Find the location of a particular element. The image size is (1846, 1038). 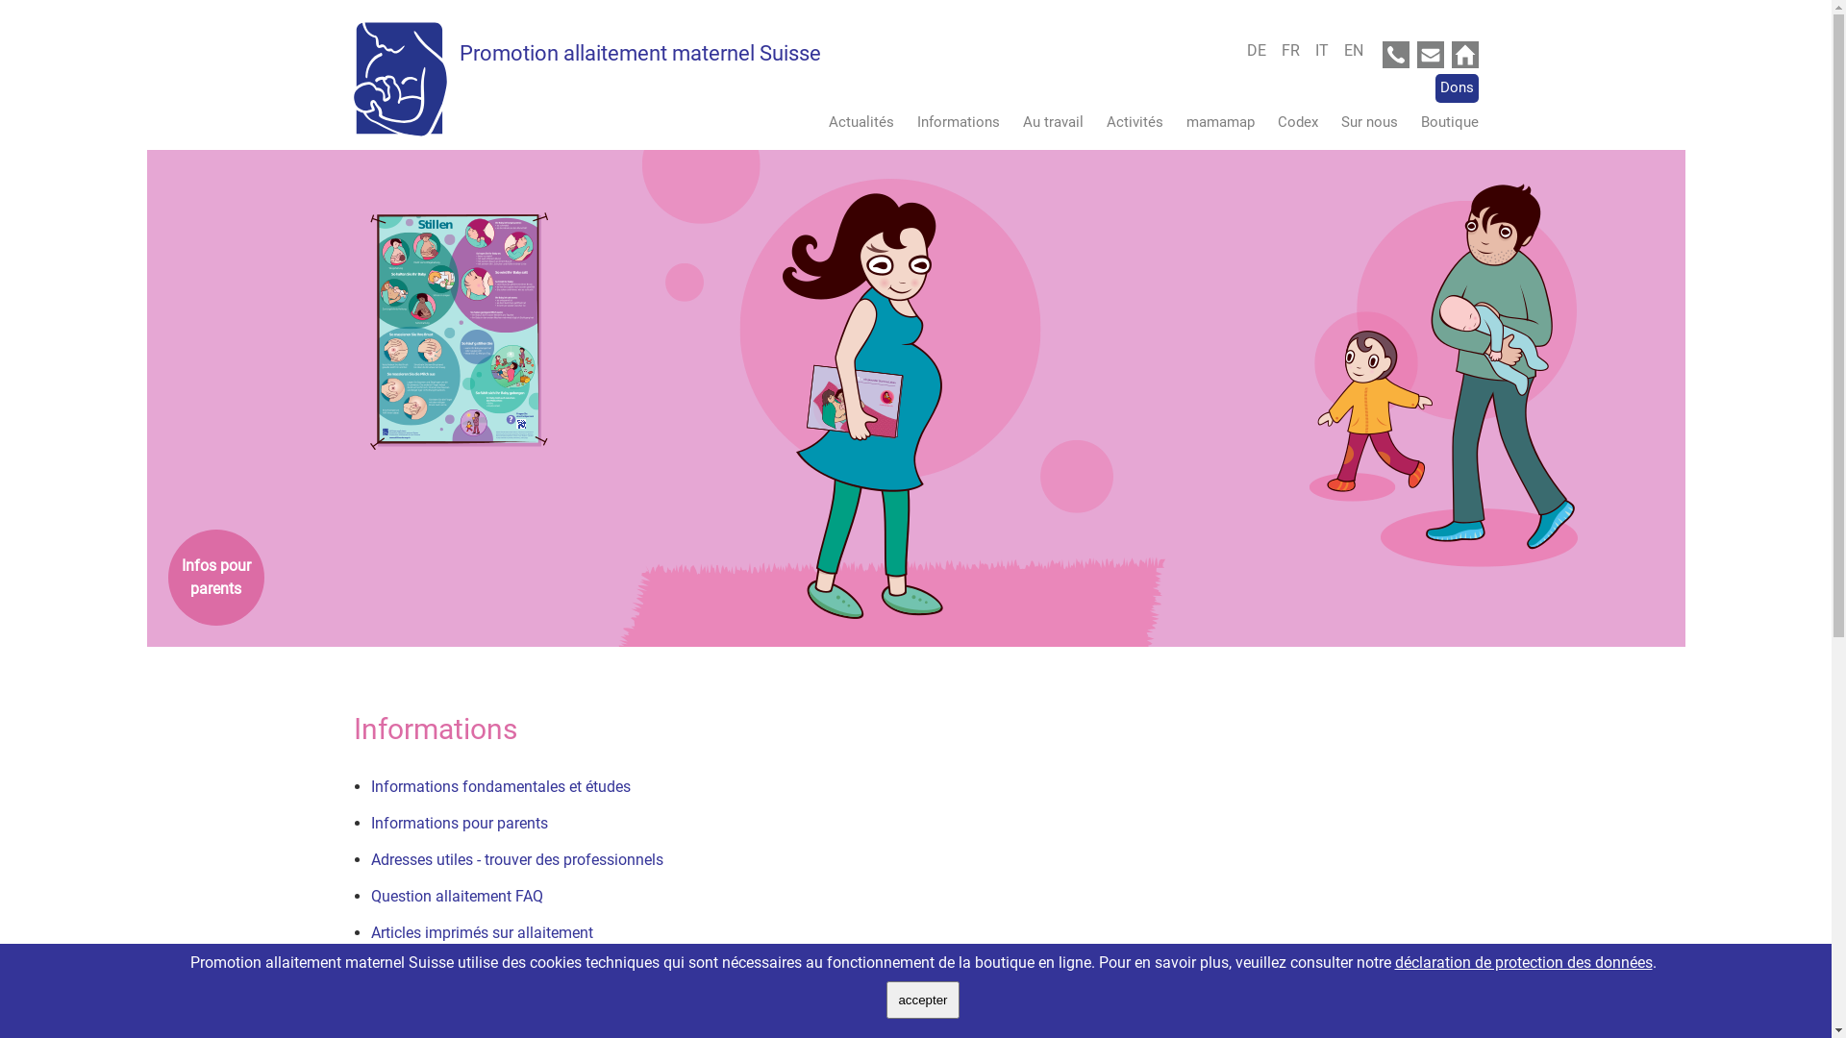

Dons is located at coordinates (1456, 88).